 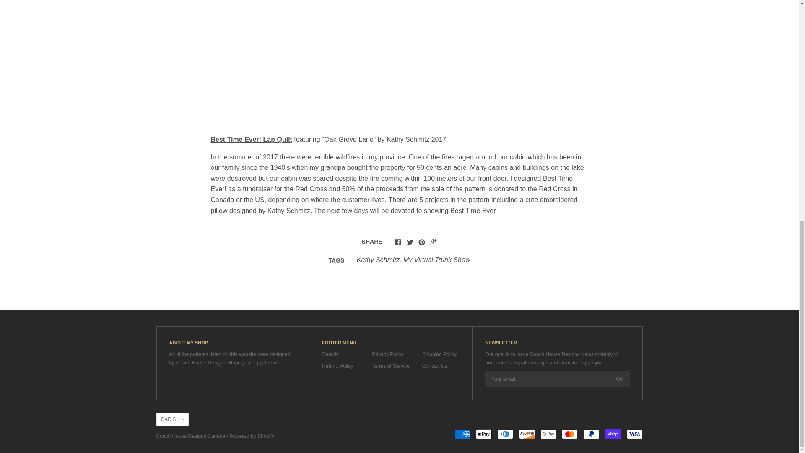 I want to click on Visa, so click(x=634, y=434).